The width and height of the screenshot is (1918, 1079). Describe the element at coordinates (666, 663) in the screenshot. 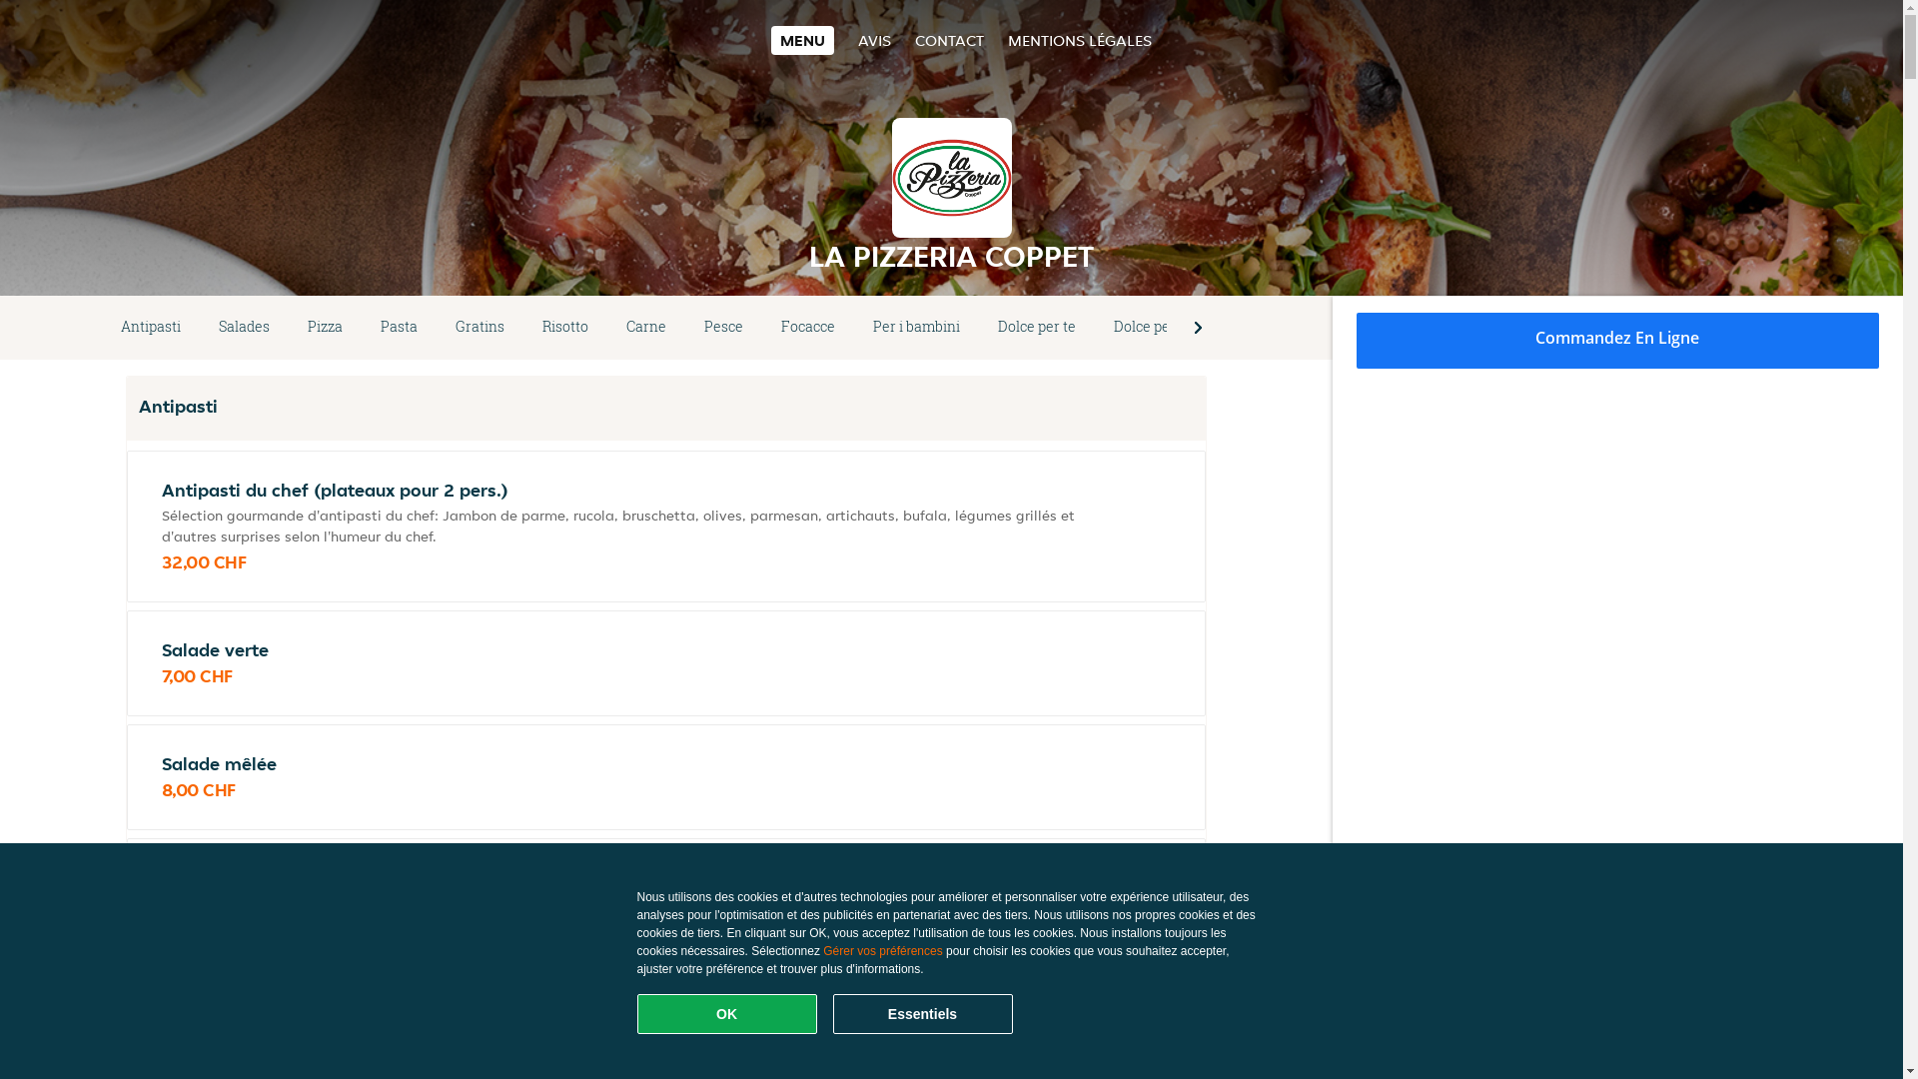

I see `Salade verte
7,00 CHF` at that location.